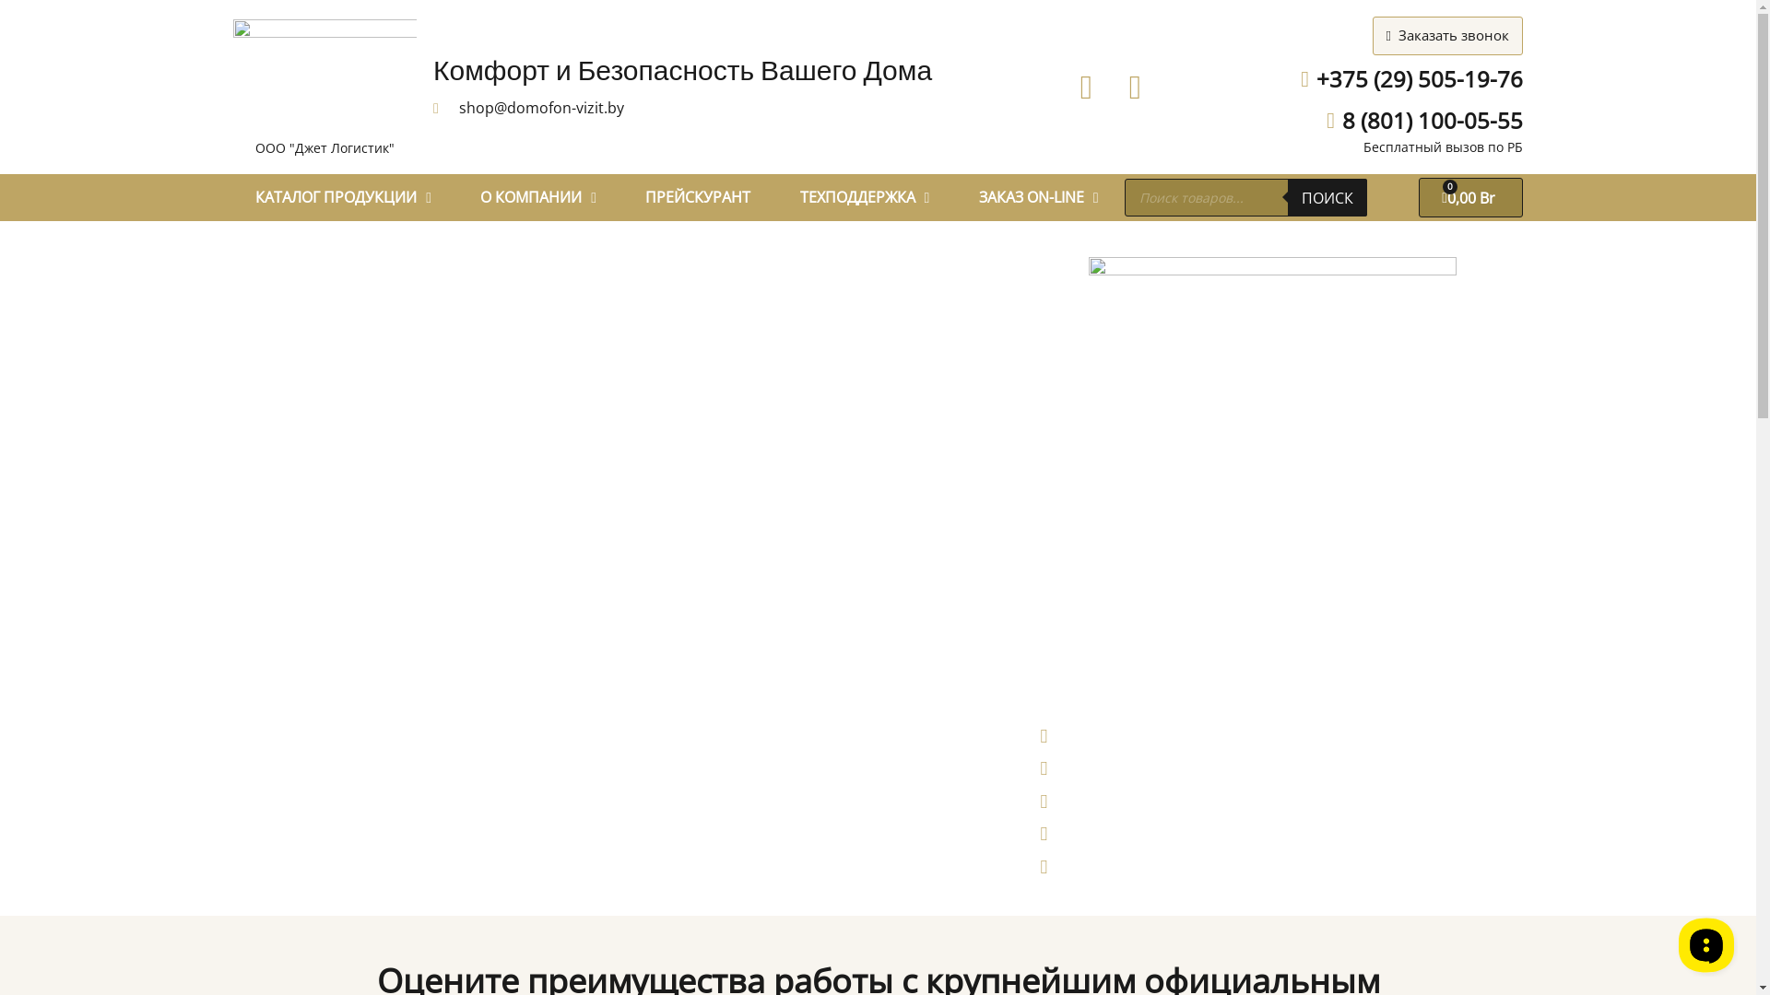 Image resolution: width=1770 pixels, height=995 pixels. What do you see at coordinates (1471, 197) in the screenshot?
I see `0,00 Br` at bounding box center [1471, 197].